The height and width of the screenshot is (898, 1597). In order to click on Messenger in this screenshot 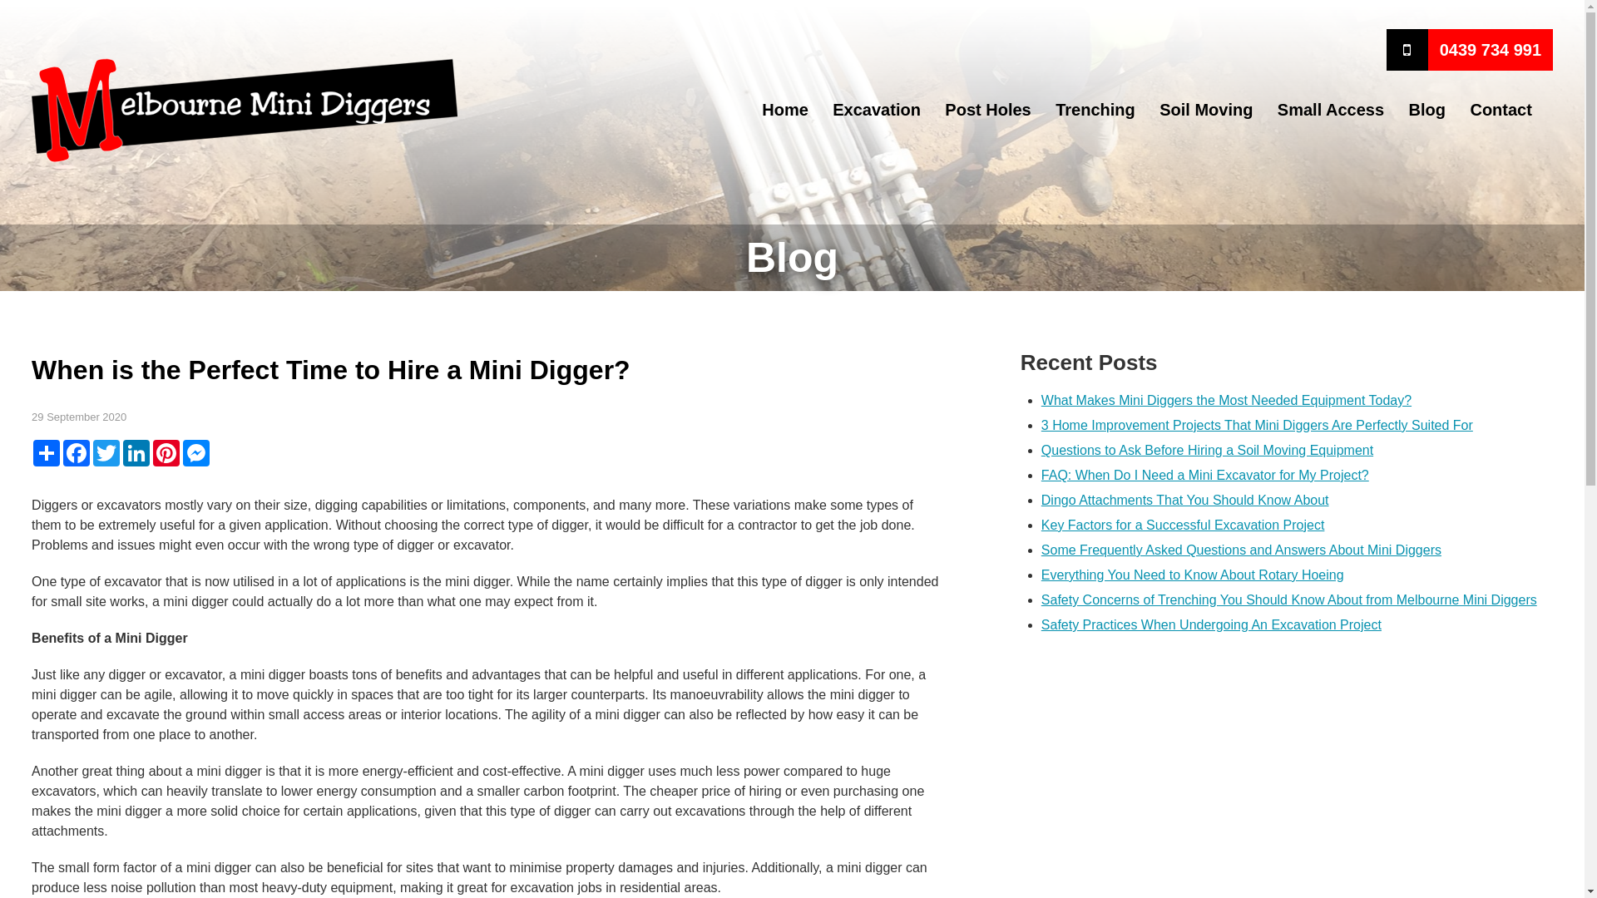, I will do `click(196, 453)`.